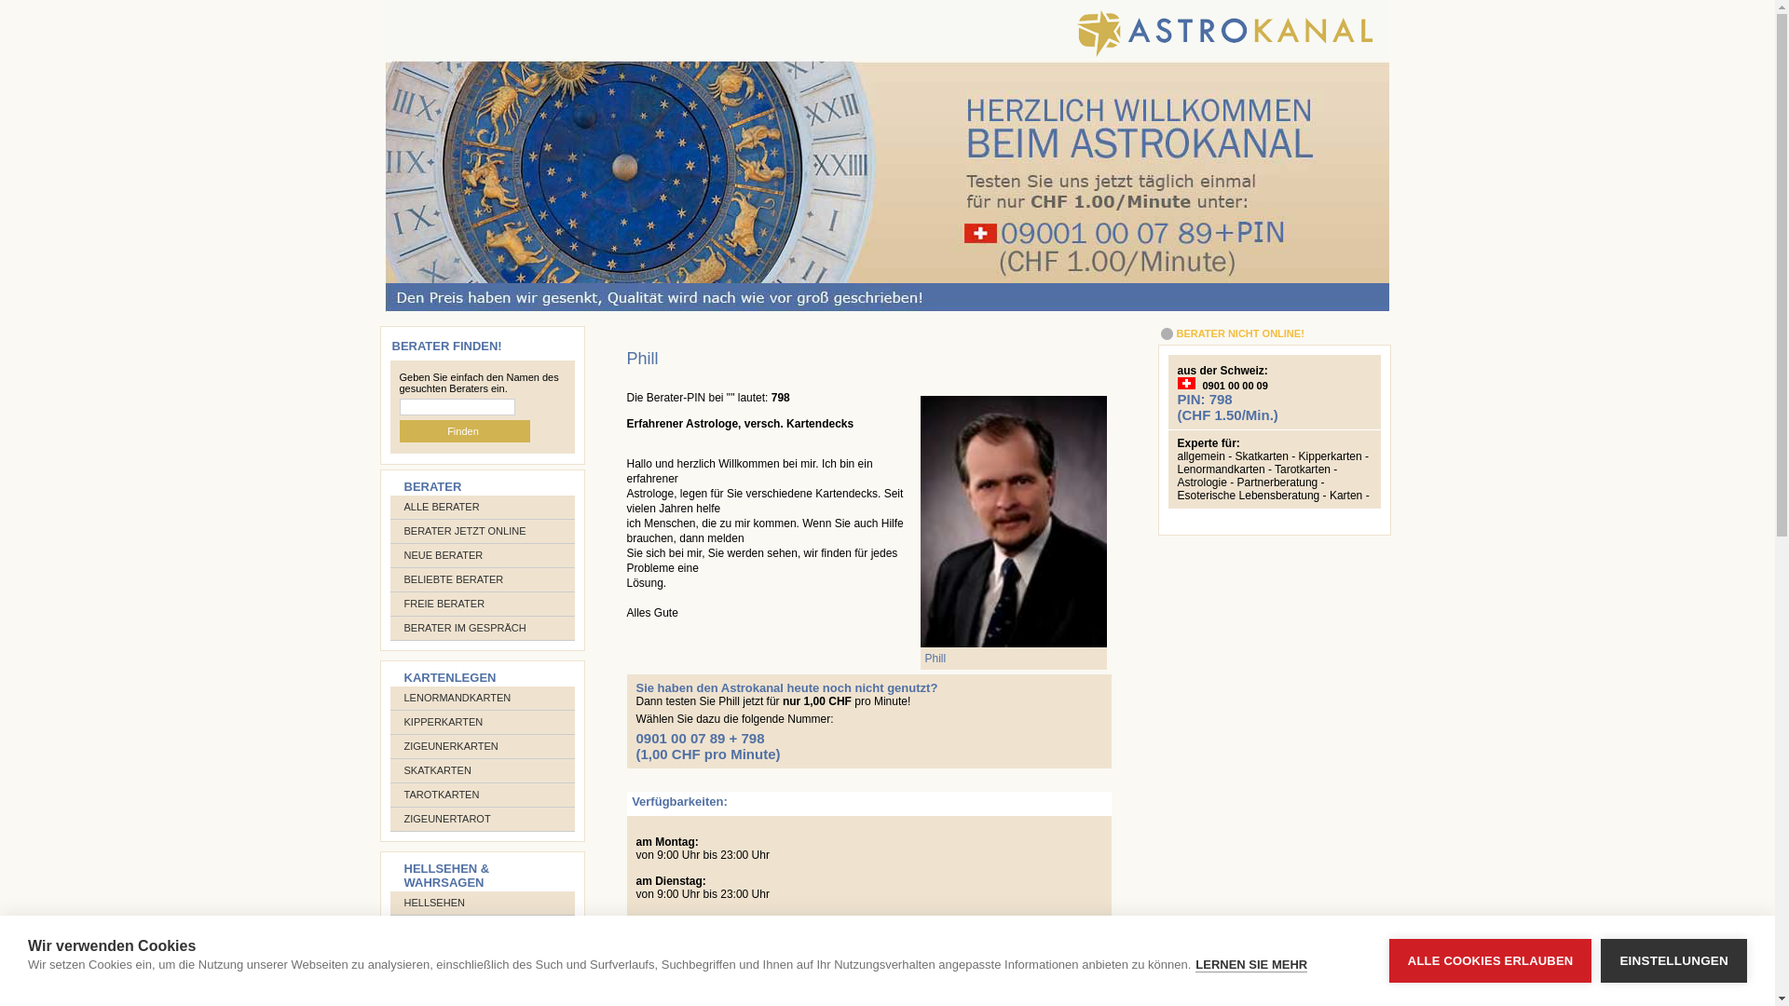  Describe the element at coordinates (444, 722) in the screenshot. I see `KIPPERKARTEN` at that location.